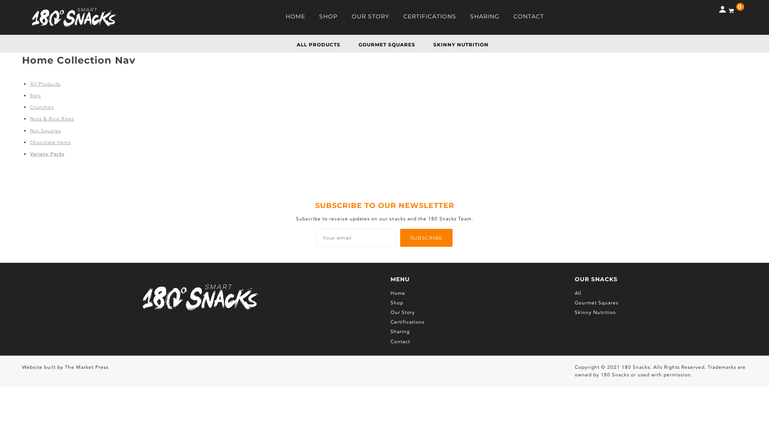 The height and width of the screenshot is (432, 769). Describe the element at coordinates (430, 19) in the screenshot. I see `CERTIFICATIONS` at that location.